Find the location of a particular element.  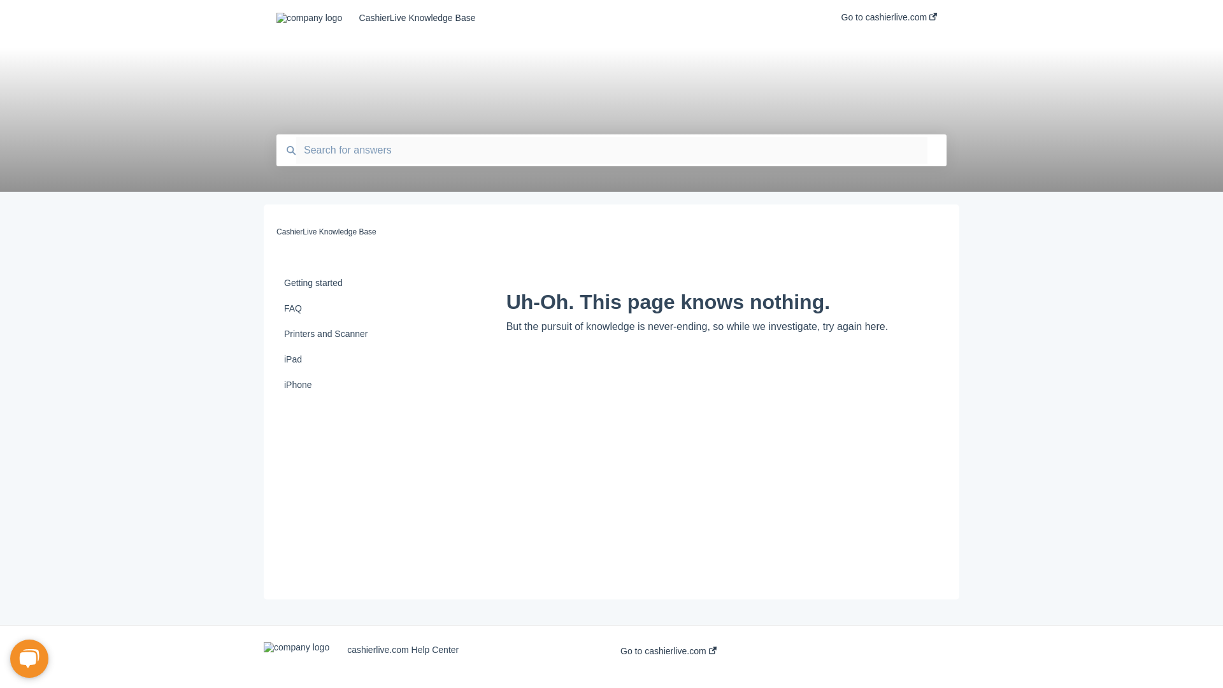

Printers and Scanner is located at coordinates (352, 334).